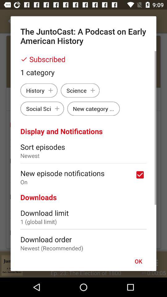 Image resolution: width=167 pixels, height=297 pixels. What do you see at coordinates (83, 72) in the screenshot?
I see `turn on item below subscribed` at bounding box center [83, 72].